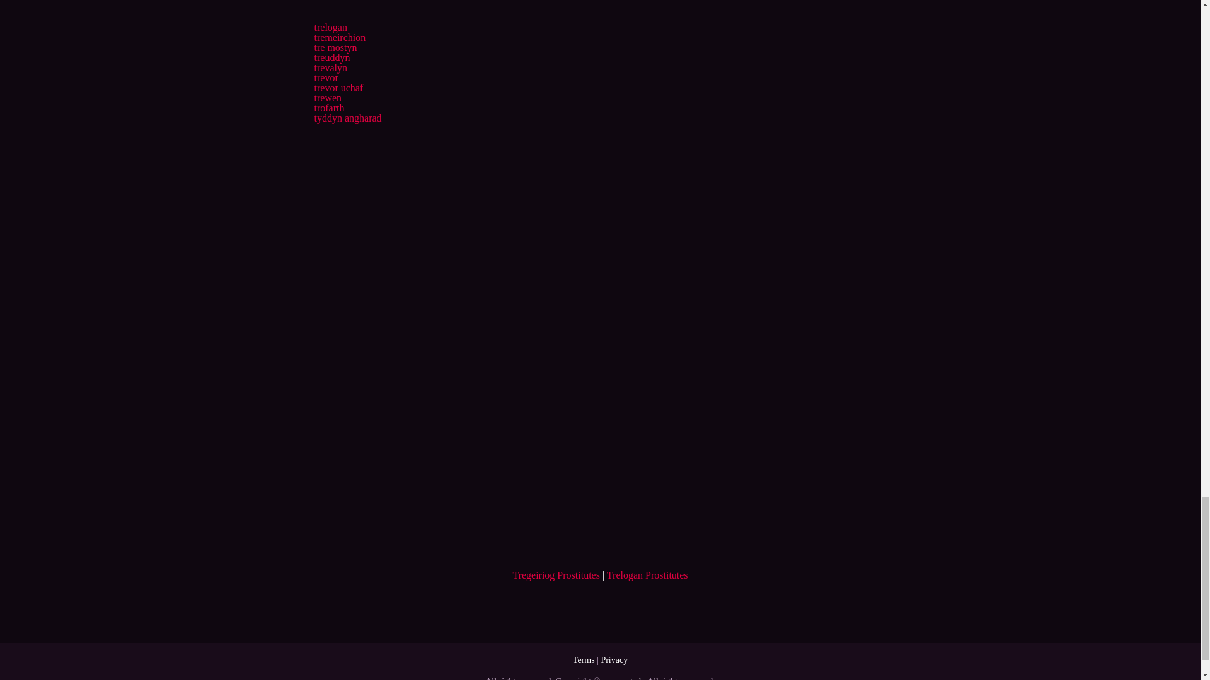  What do you see at coordinates (330, 67) in the screenshot?
I see `trevalyn` at bounding box center [330, 67].